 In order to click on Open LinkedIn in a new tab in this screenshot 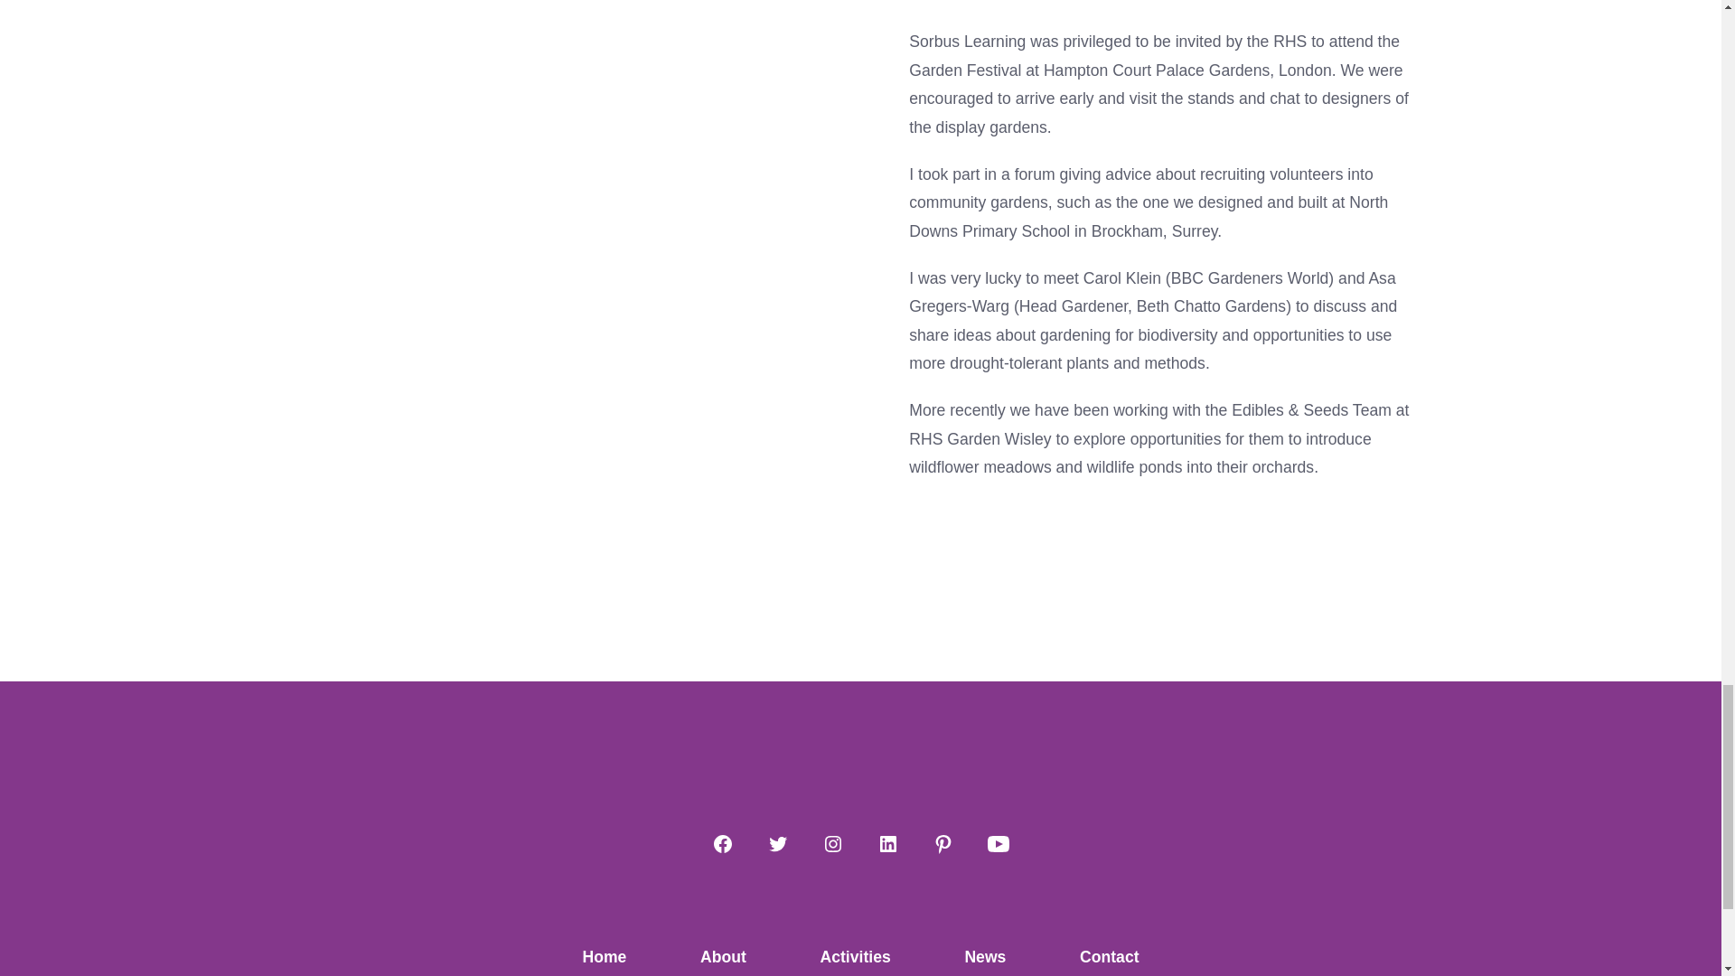, I will do `click(887, 844)`.